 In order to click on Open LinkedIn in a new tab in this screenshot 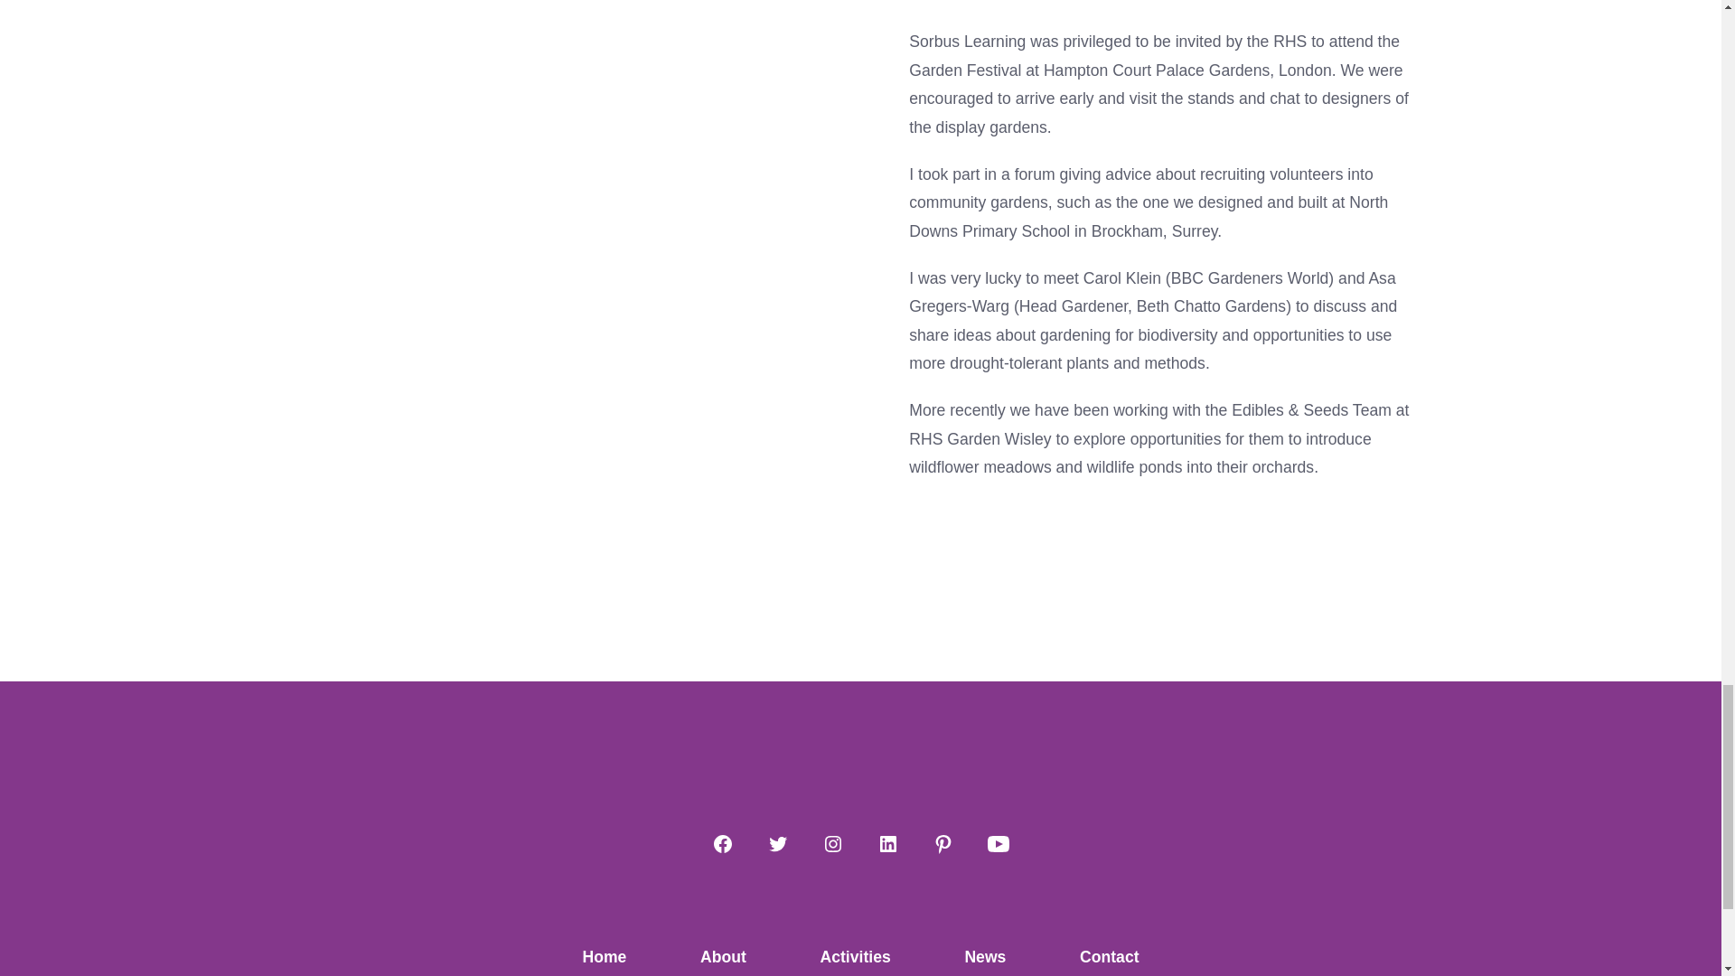, I will do `click(887, 844)`.